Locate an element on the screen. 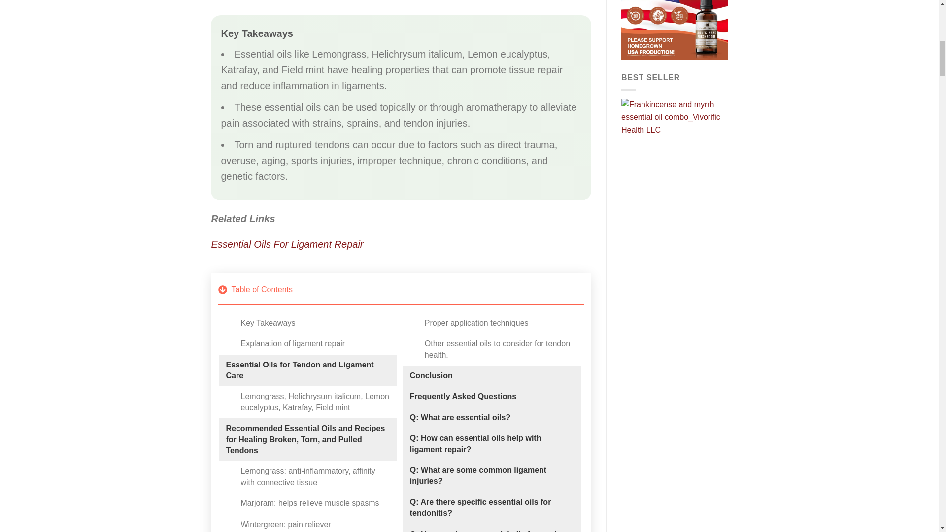 This screenshot has width=946, height=532. Q: How can I use essential oils for tendon repair? is located at coordinates (491, 530).